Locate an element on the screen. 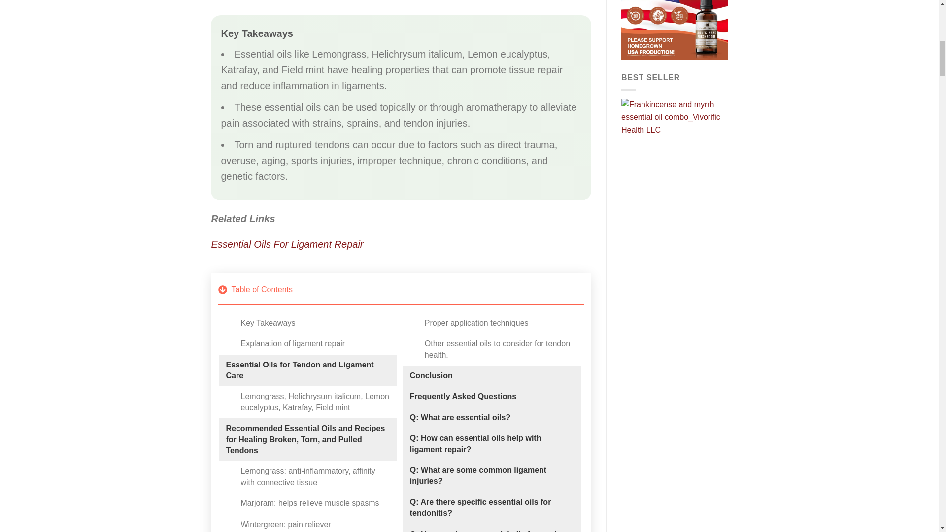 This screenshot has width=946, height=532. Q: How can I use essential oils for tendon repair? is located at coordinates (491, 530).